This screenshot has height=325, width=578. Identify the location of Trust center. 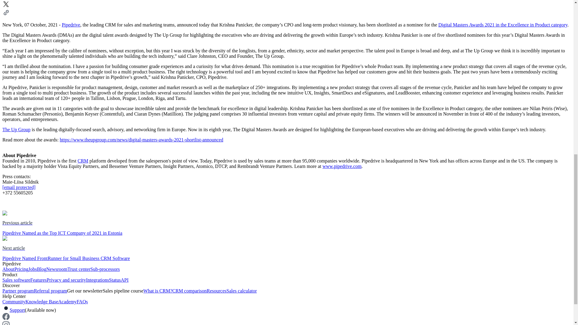
(79, 269).